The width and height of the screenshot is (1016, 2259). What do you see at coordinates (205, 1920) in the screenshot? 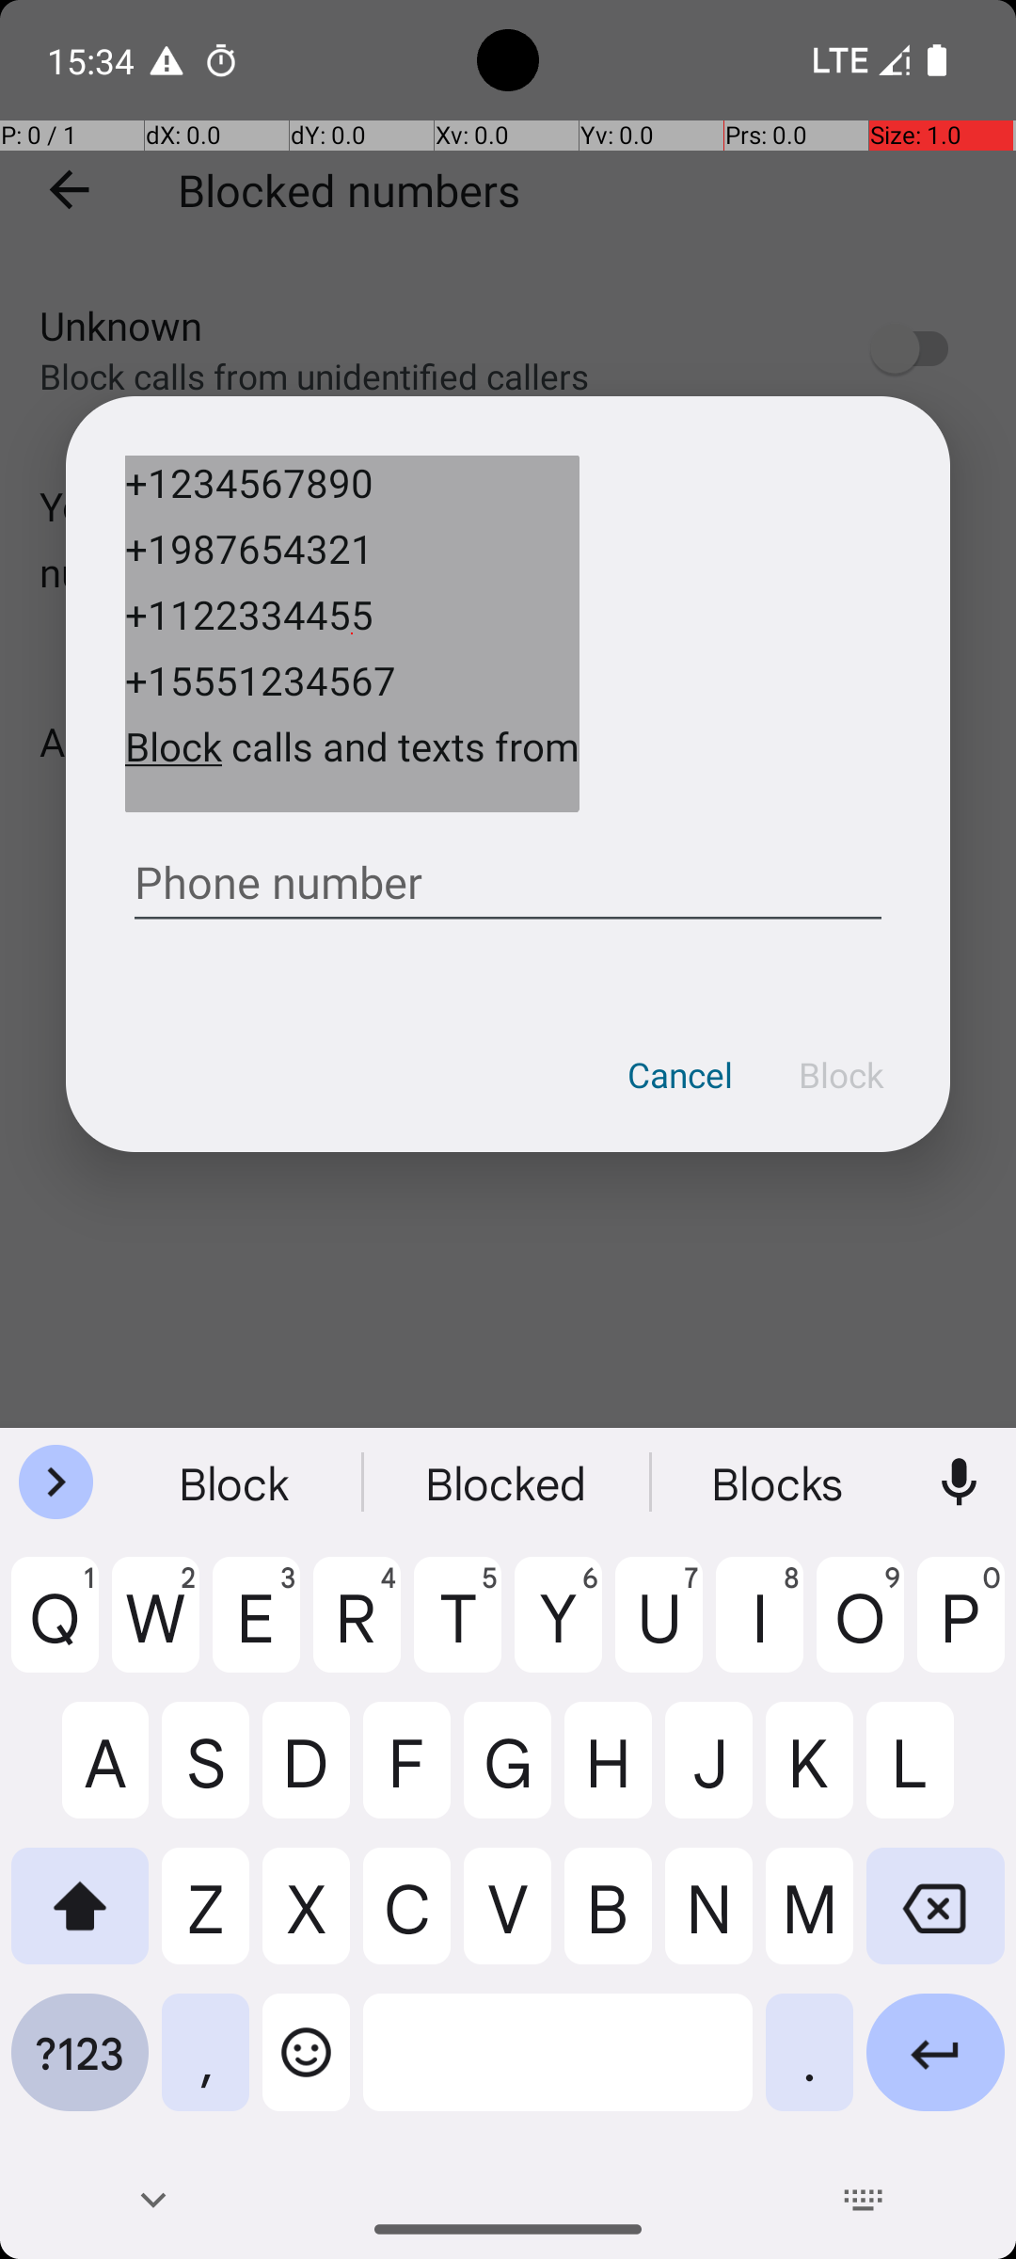
I see `Z` at bounding box center [205, 1920].